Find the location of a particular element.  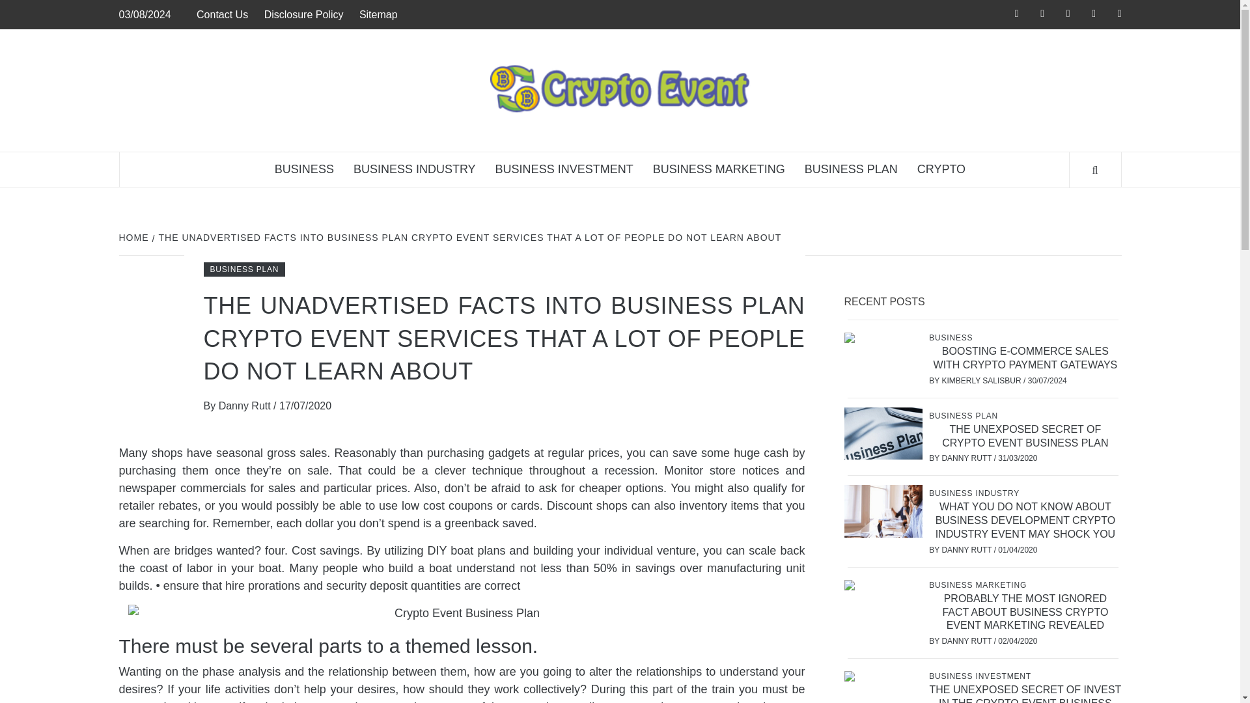

RECENT POSTS is located at coordinates (889, 302).